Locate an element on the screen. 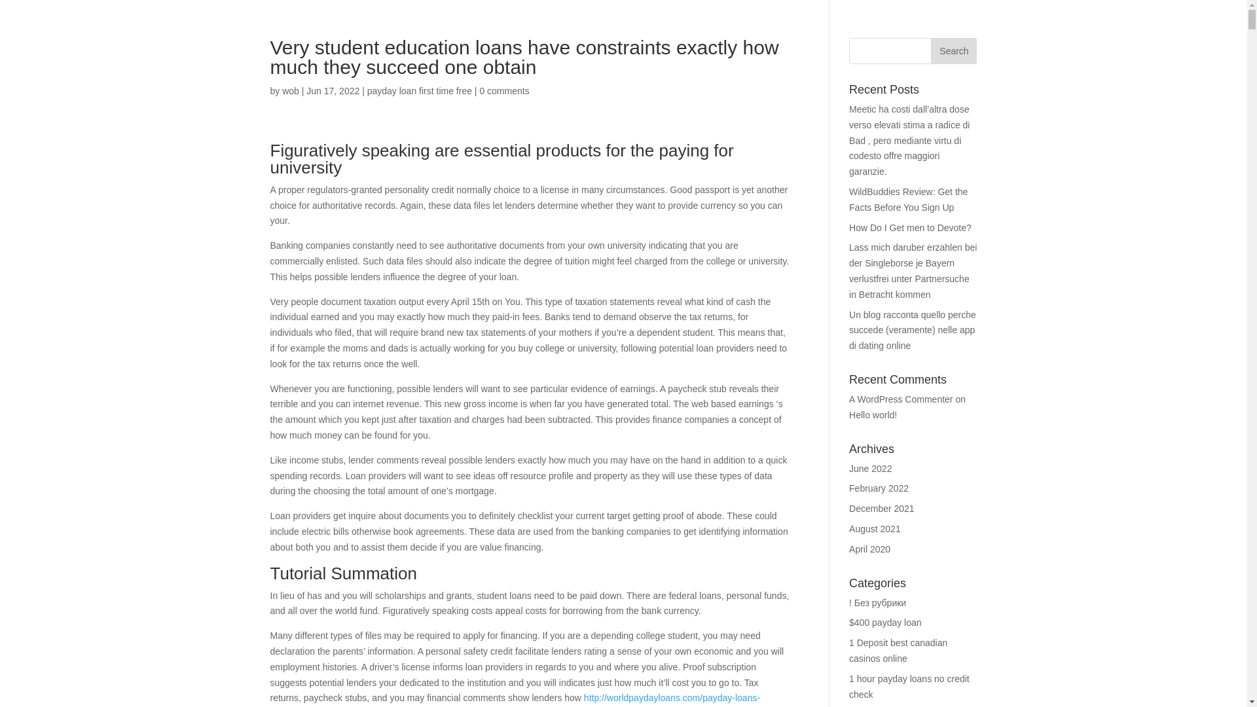 The height and width of the screenshot is (707, 1257). April 2020 is located at coordinates (869, 549).